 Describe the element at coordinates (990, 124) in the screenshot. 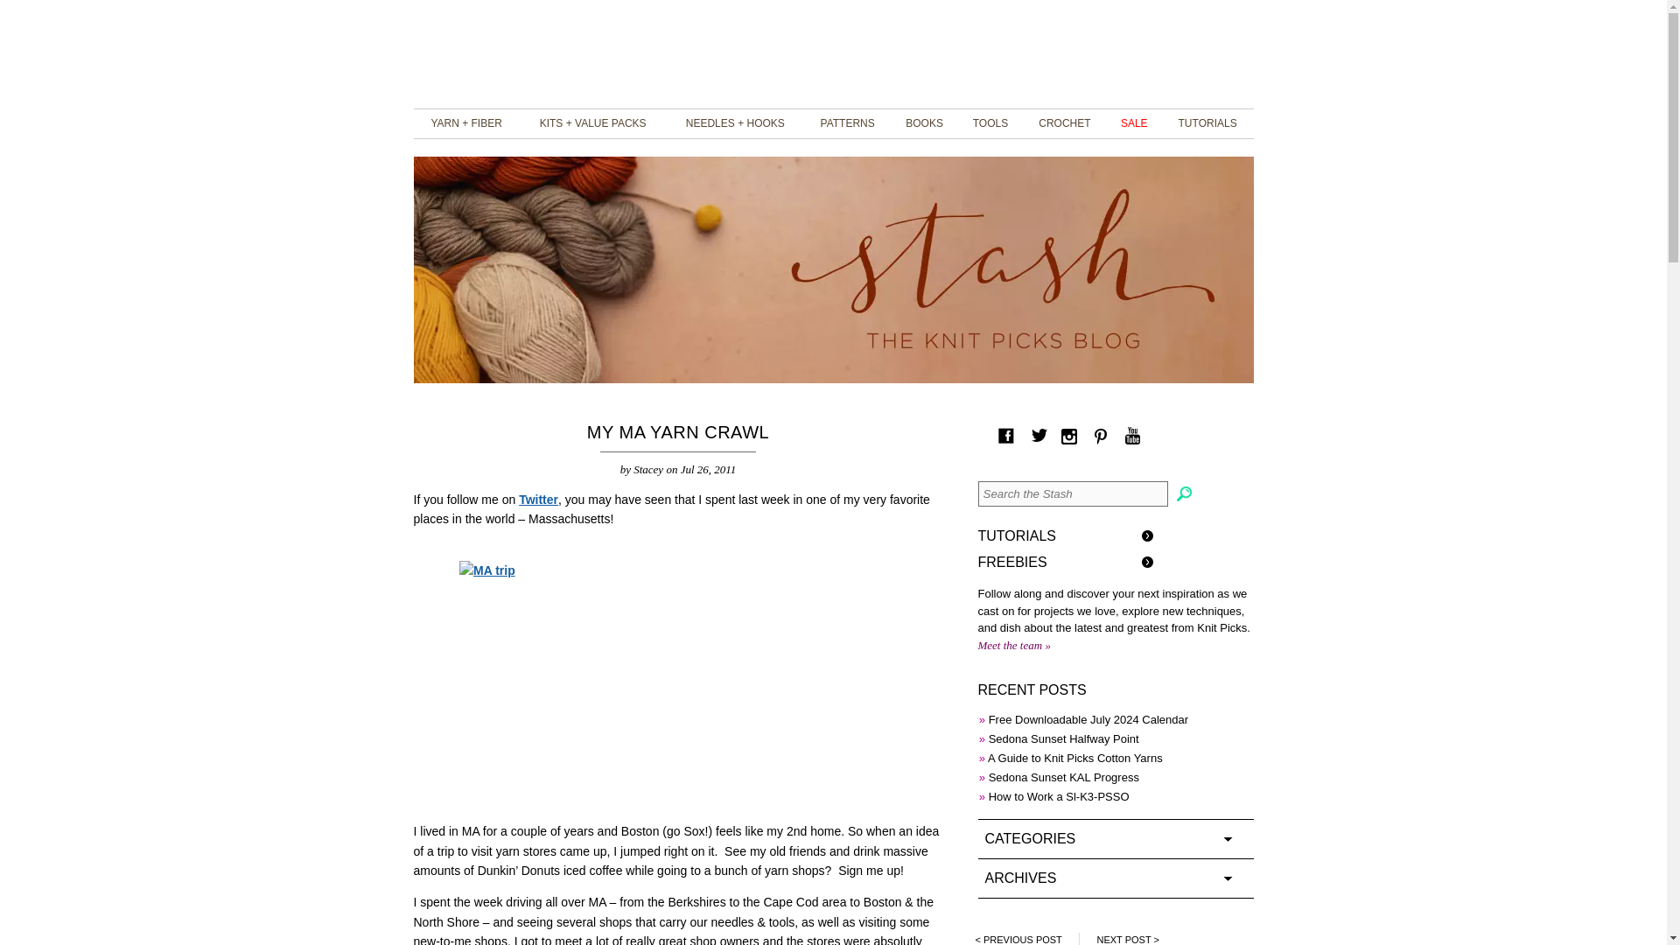

I see `TOOLS` at that location.